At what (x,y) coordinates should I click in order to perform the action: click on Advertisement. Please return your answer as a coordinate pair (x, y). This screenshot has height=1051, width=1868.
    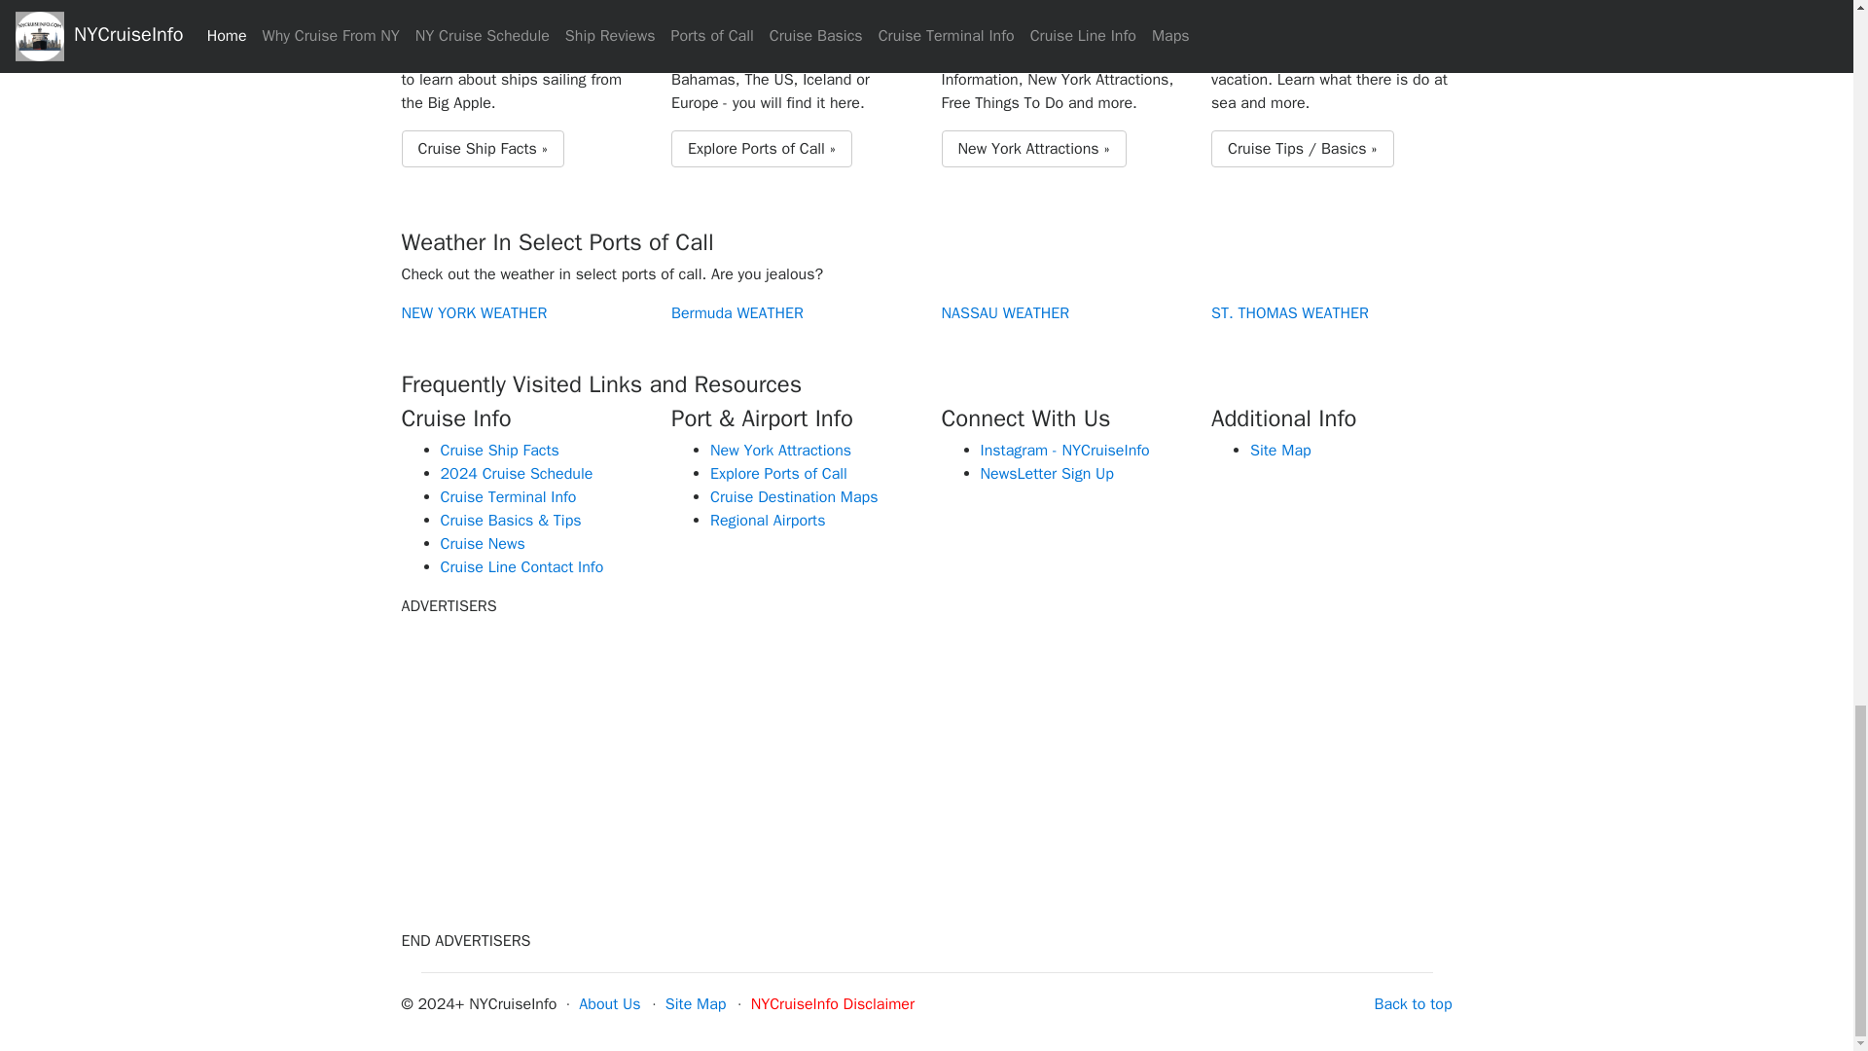
    Looking at the image, I should click on (1286, 769).